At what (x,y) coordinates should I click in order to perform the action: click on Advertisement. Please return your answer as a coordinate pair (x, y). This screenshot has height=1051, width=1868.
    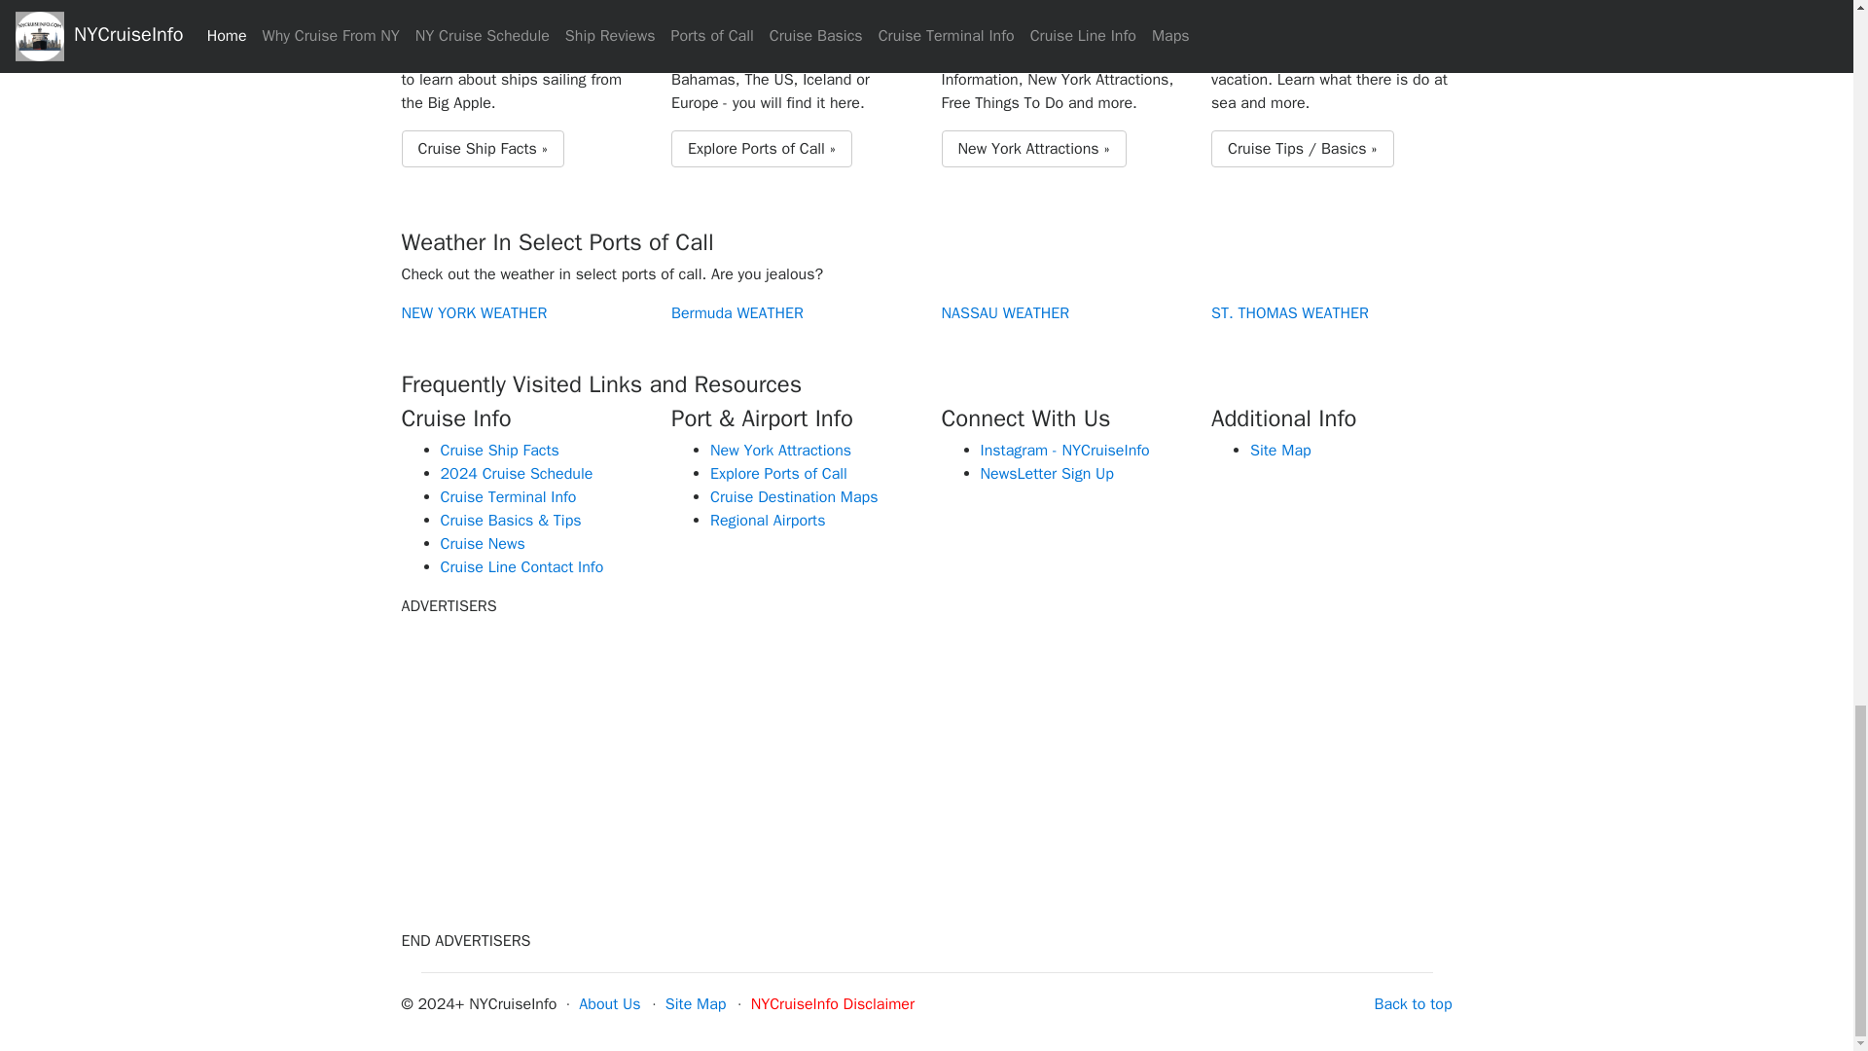
    Looking at the image, I should click on (1286, 769).